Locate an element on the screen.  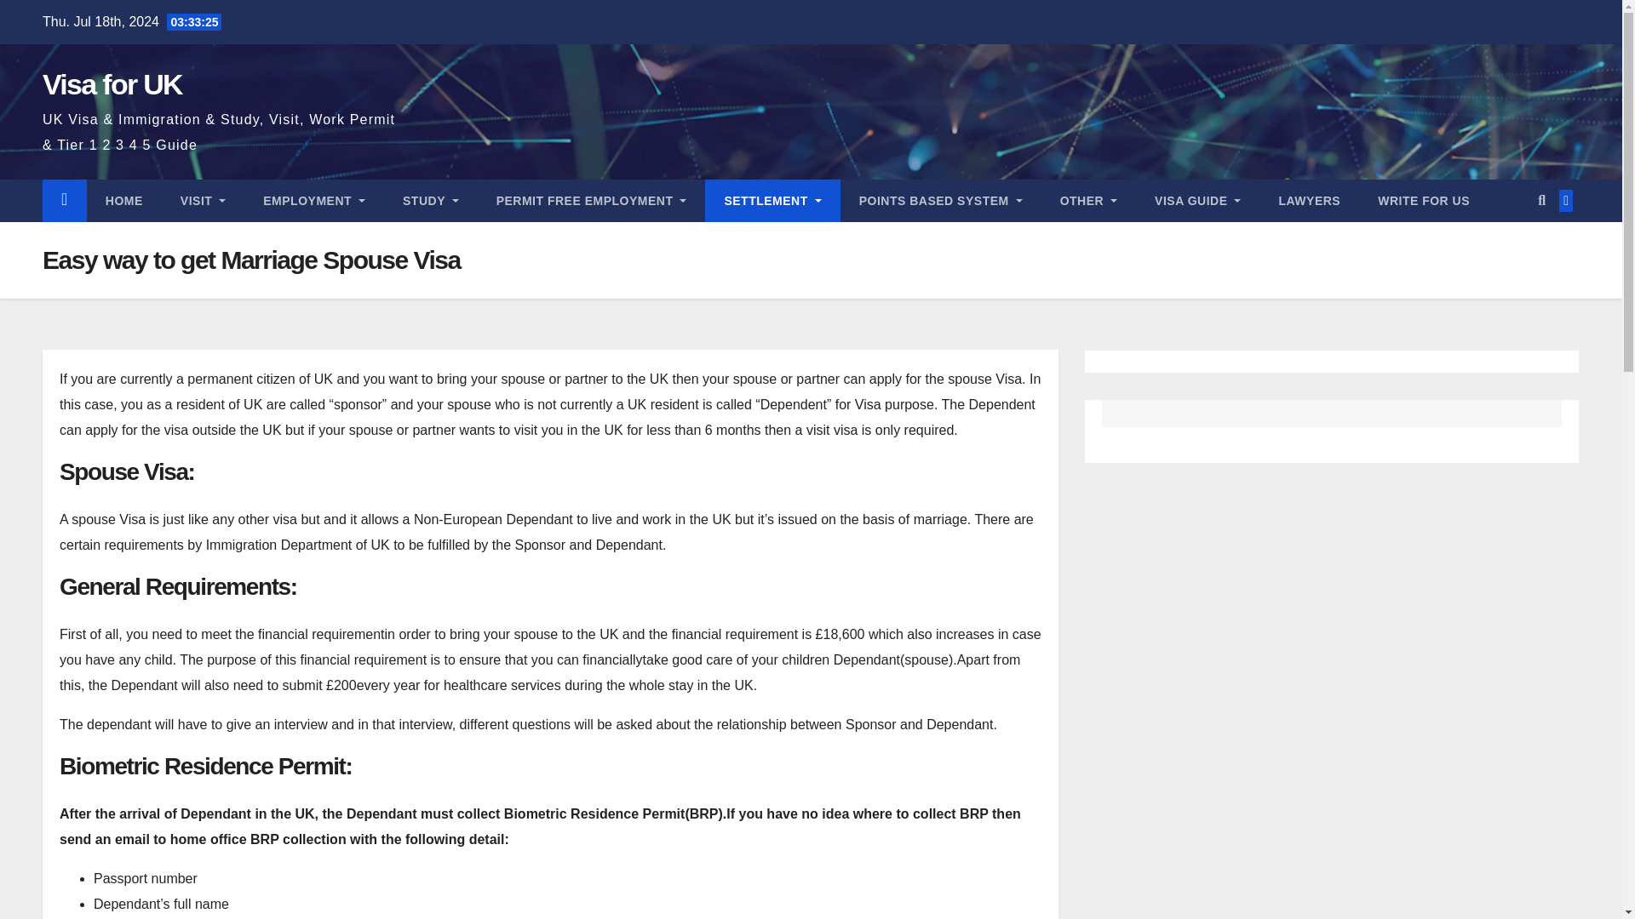
Visit is located at coordinates (203, 201).